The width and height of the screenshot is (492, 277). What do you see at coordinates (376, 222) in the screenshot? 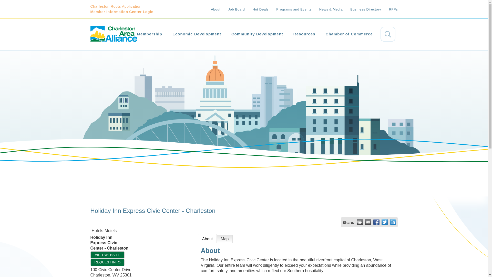
I see `Share on Facebook` at bounding box center [376, 222].